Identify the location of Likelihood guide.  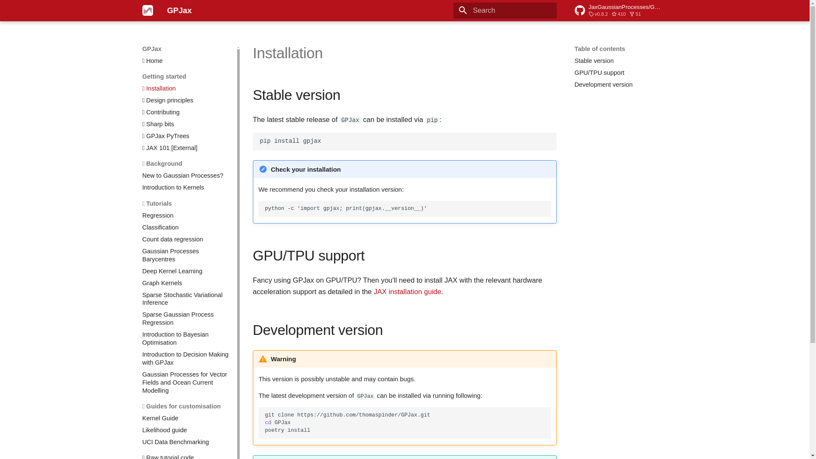
(186, 430).